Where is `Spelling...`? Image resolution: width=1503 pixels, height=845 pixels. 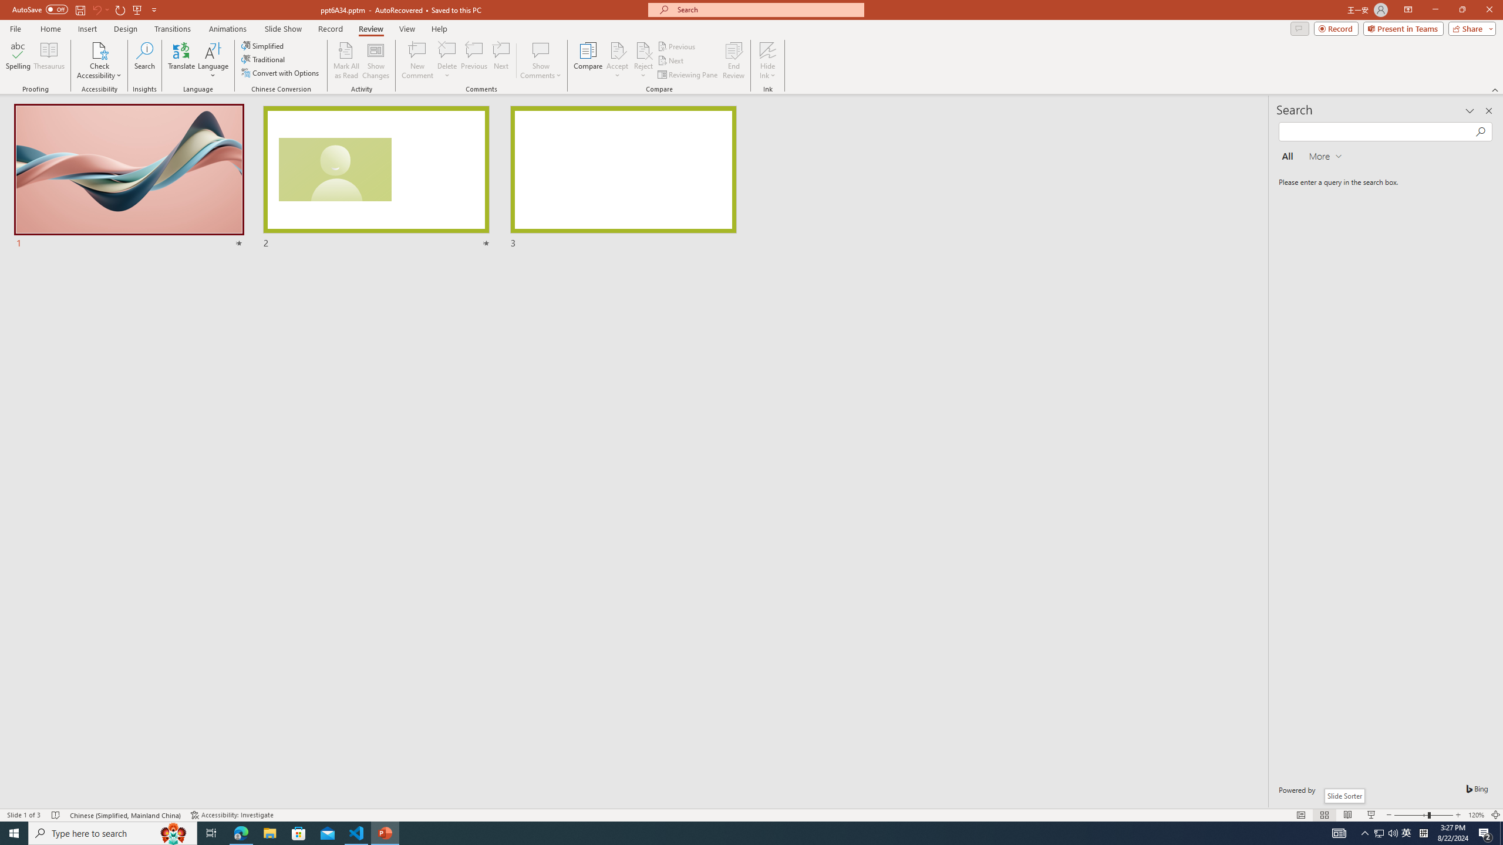
Spelling... is located at coordinates (18, 60).